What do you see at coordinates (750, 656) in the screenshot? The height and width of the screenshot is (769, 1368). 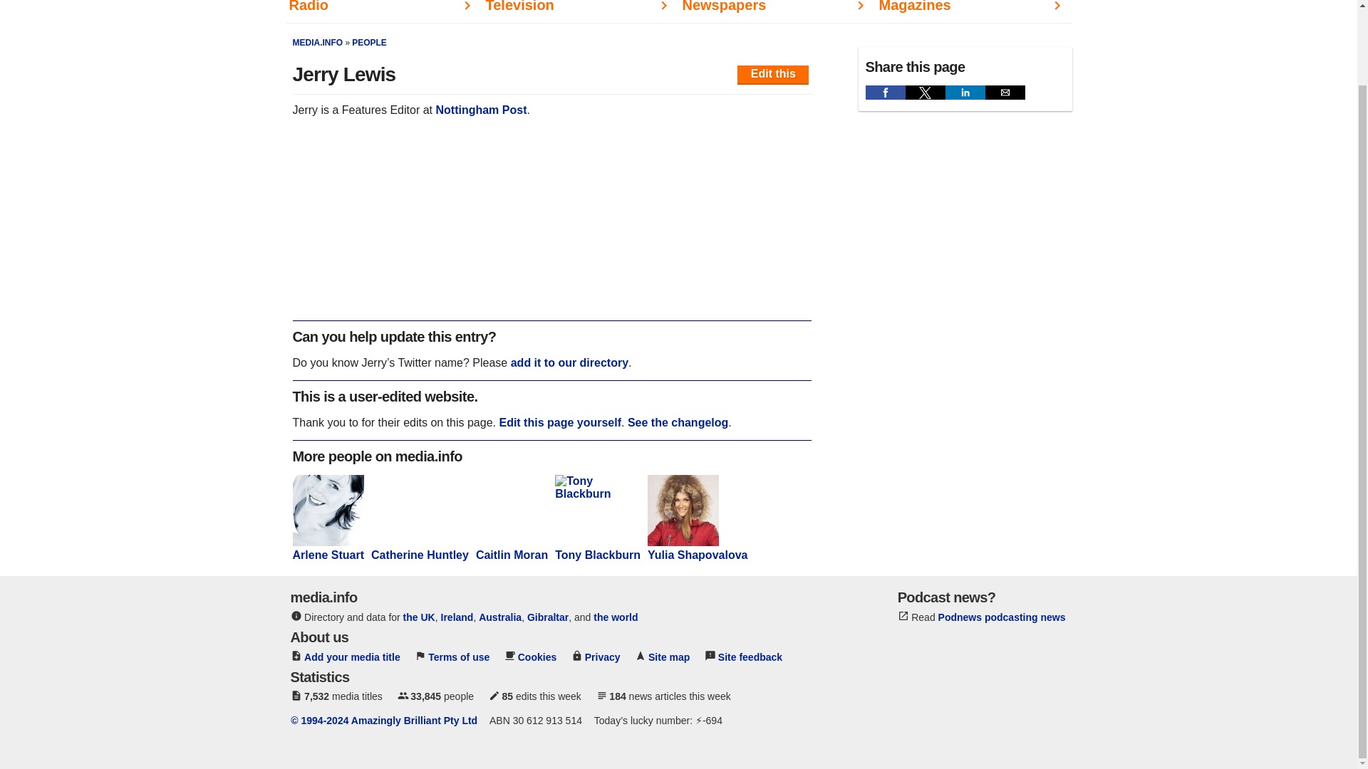 I see `Site feedback` at bounding box center [750, 656].